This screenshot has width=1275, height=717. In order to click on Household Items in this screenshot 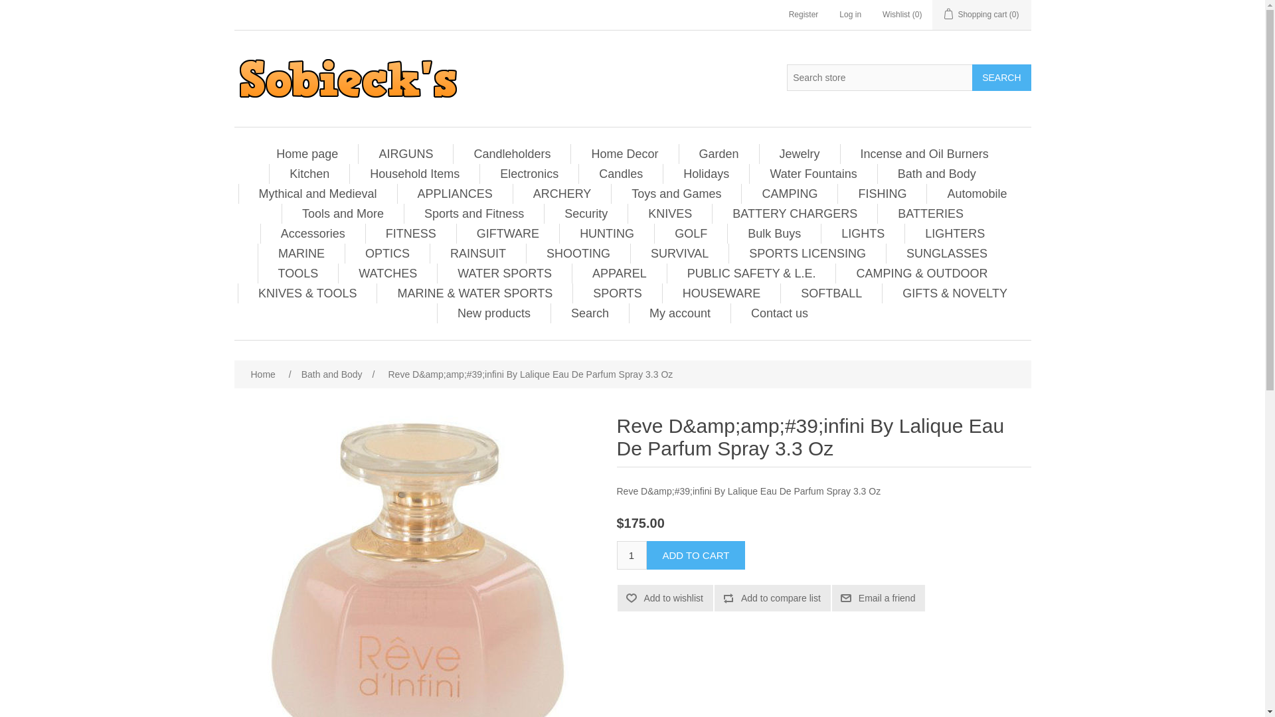, I will do `click(414, 174)`.